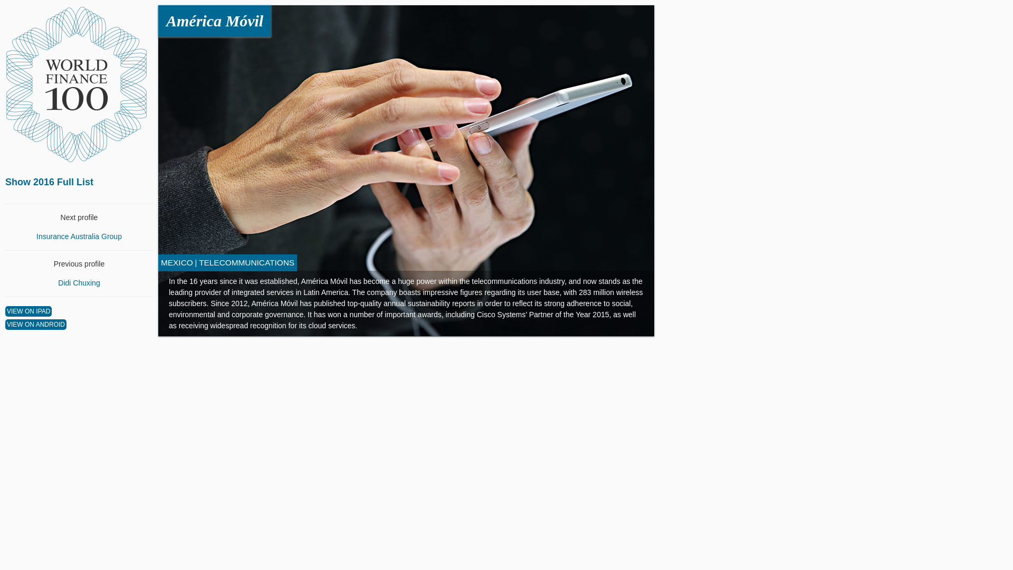 The image size is (1013, 570). What do you see at coordinates (78, 283) in the screenshot?
I see `Didi Chuxing` at bounding box center [78, 283].